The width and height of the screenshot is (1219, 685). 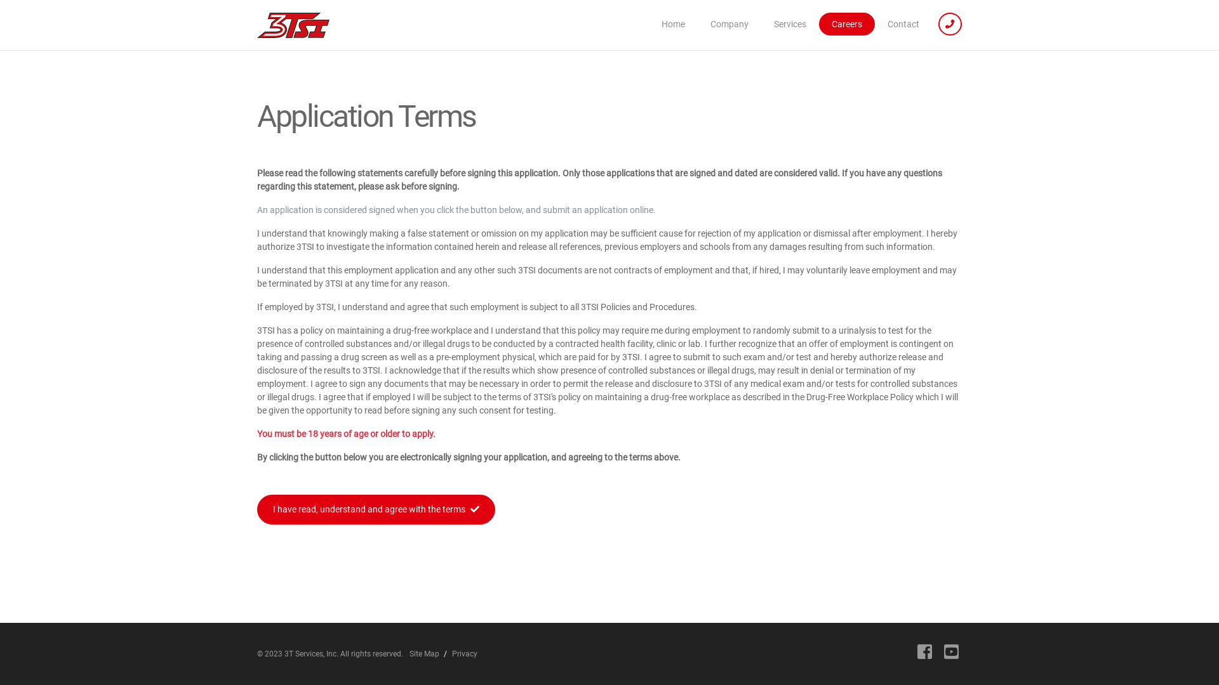 I want to click on I have read, understand and agree with the terms, so click(x=376, y=510).